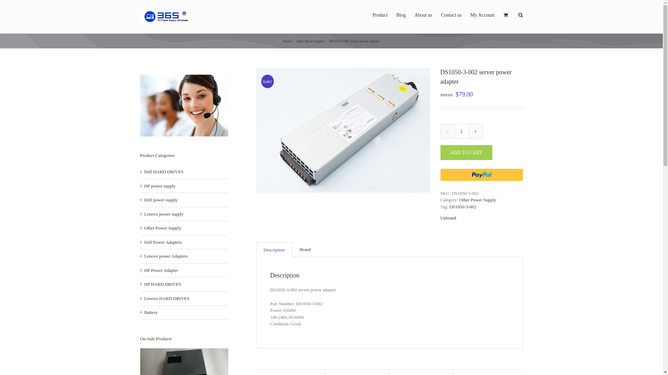 The height and width of the screenshot is (375, 668). I want to click on Dell HARD DRIVES, so click(164, 172).